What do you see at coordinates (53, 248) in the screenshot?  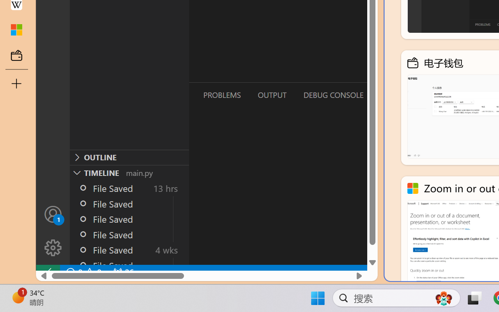 I see `Manage` at bounding box center [53, 248].